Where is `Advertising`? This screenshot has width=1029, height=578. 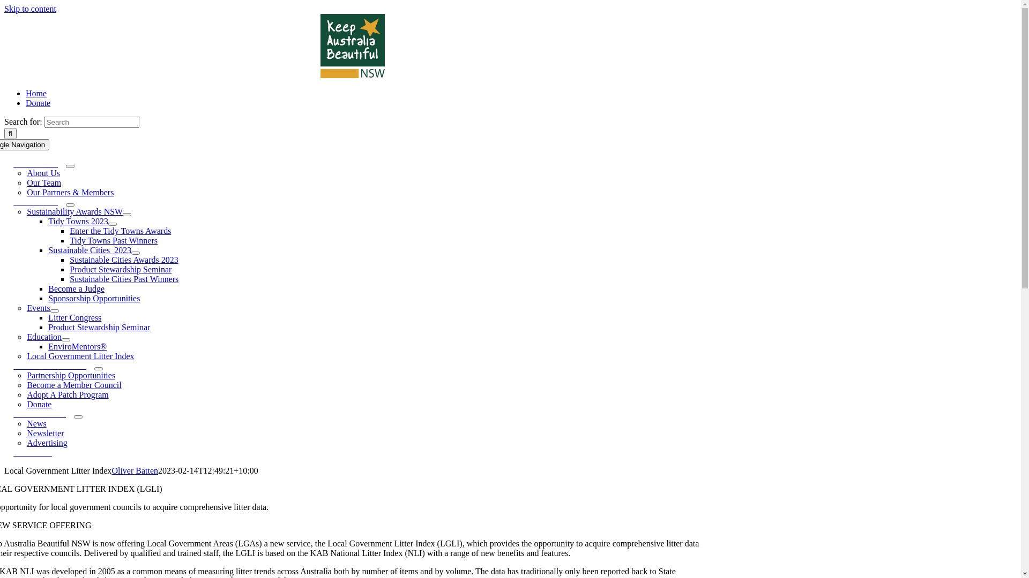
Advertising is located at coordinates (47, 443).